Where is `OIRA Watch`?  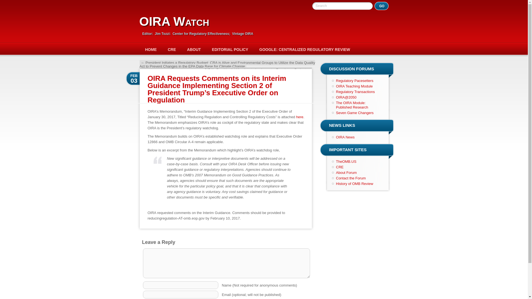 OIRA Watch is located at coordinates (174, 21).